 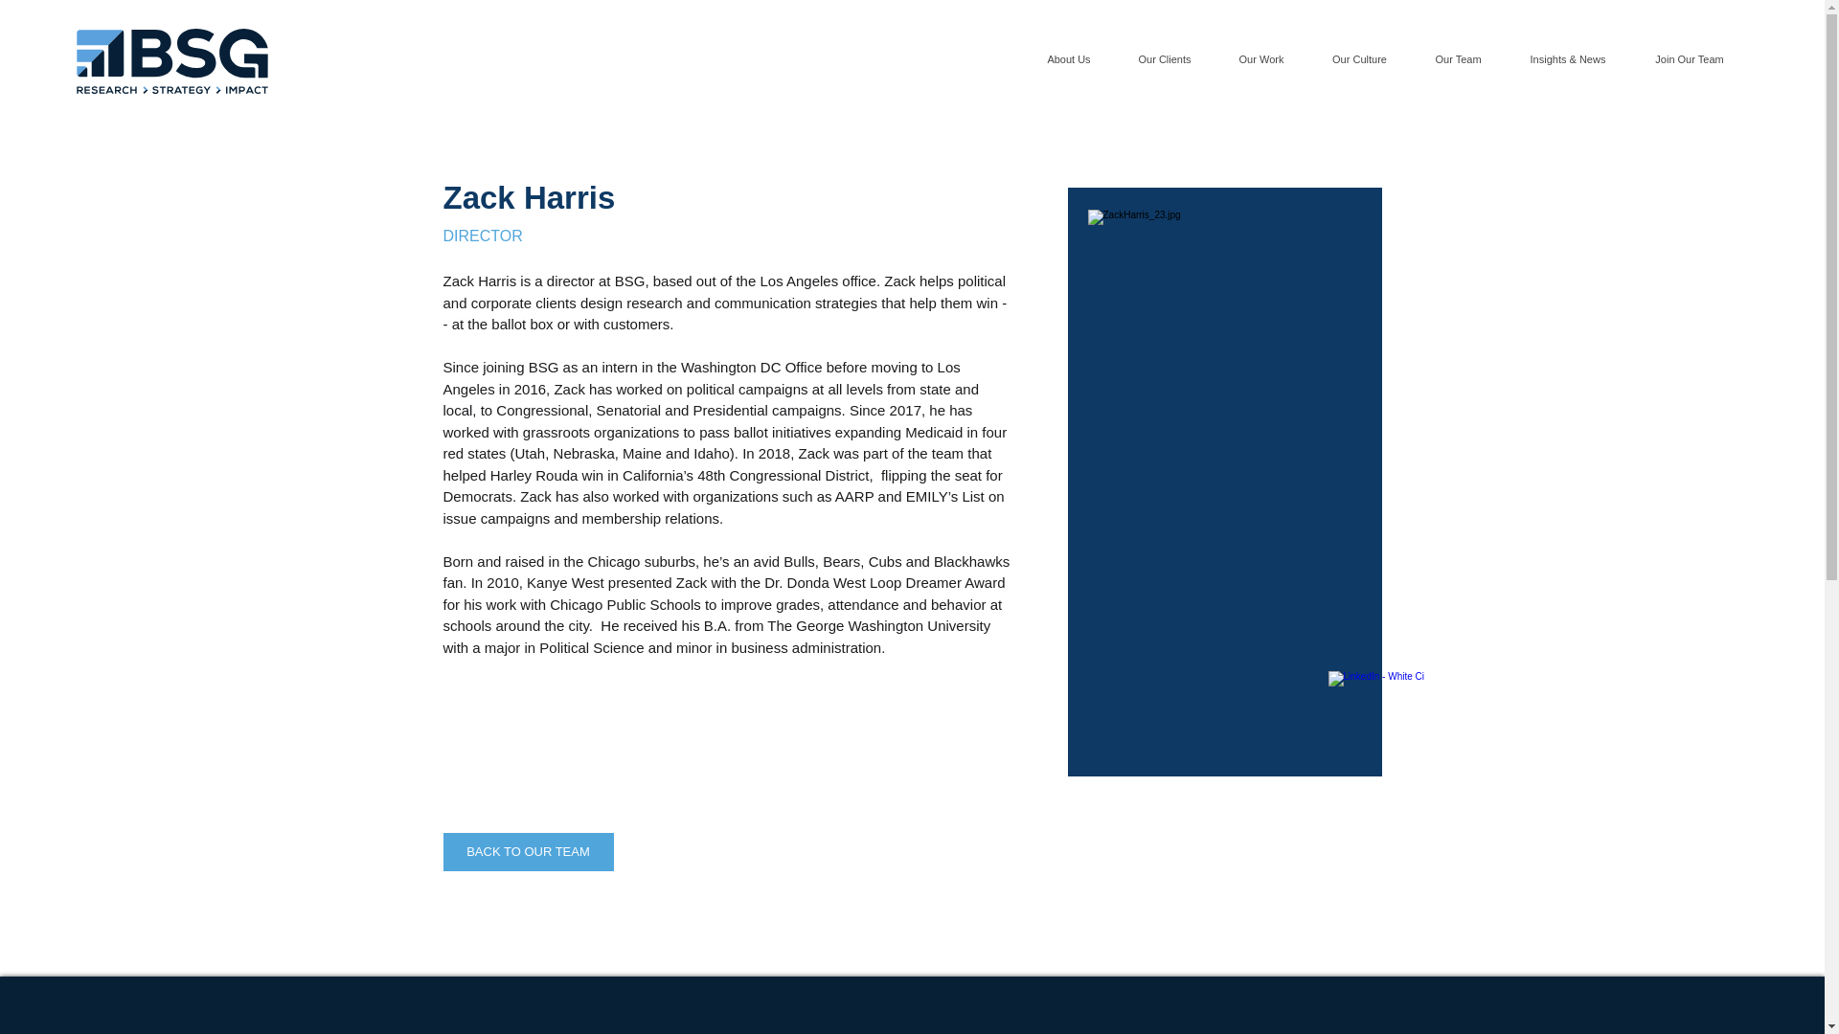 What do you see at coordinates (527, 852) in the screenshot?
I see `BACK TO OUR TEAM` at bounding box center [527, 852].